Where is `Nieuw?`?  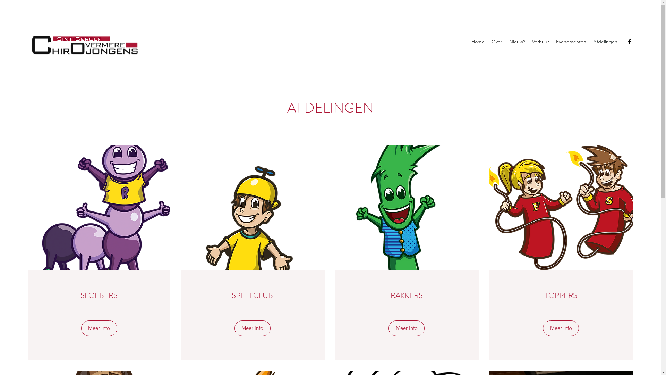 Nieuw? is located at coordinates (517, 42).